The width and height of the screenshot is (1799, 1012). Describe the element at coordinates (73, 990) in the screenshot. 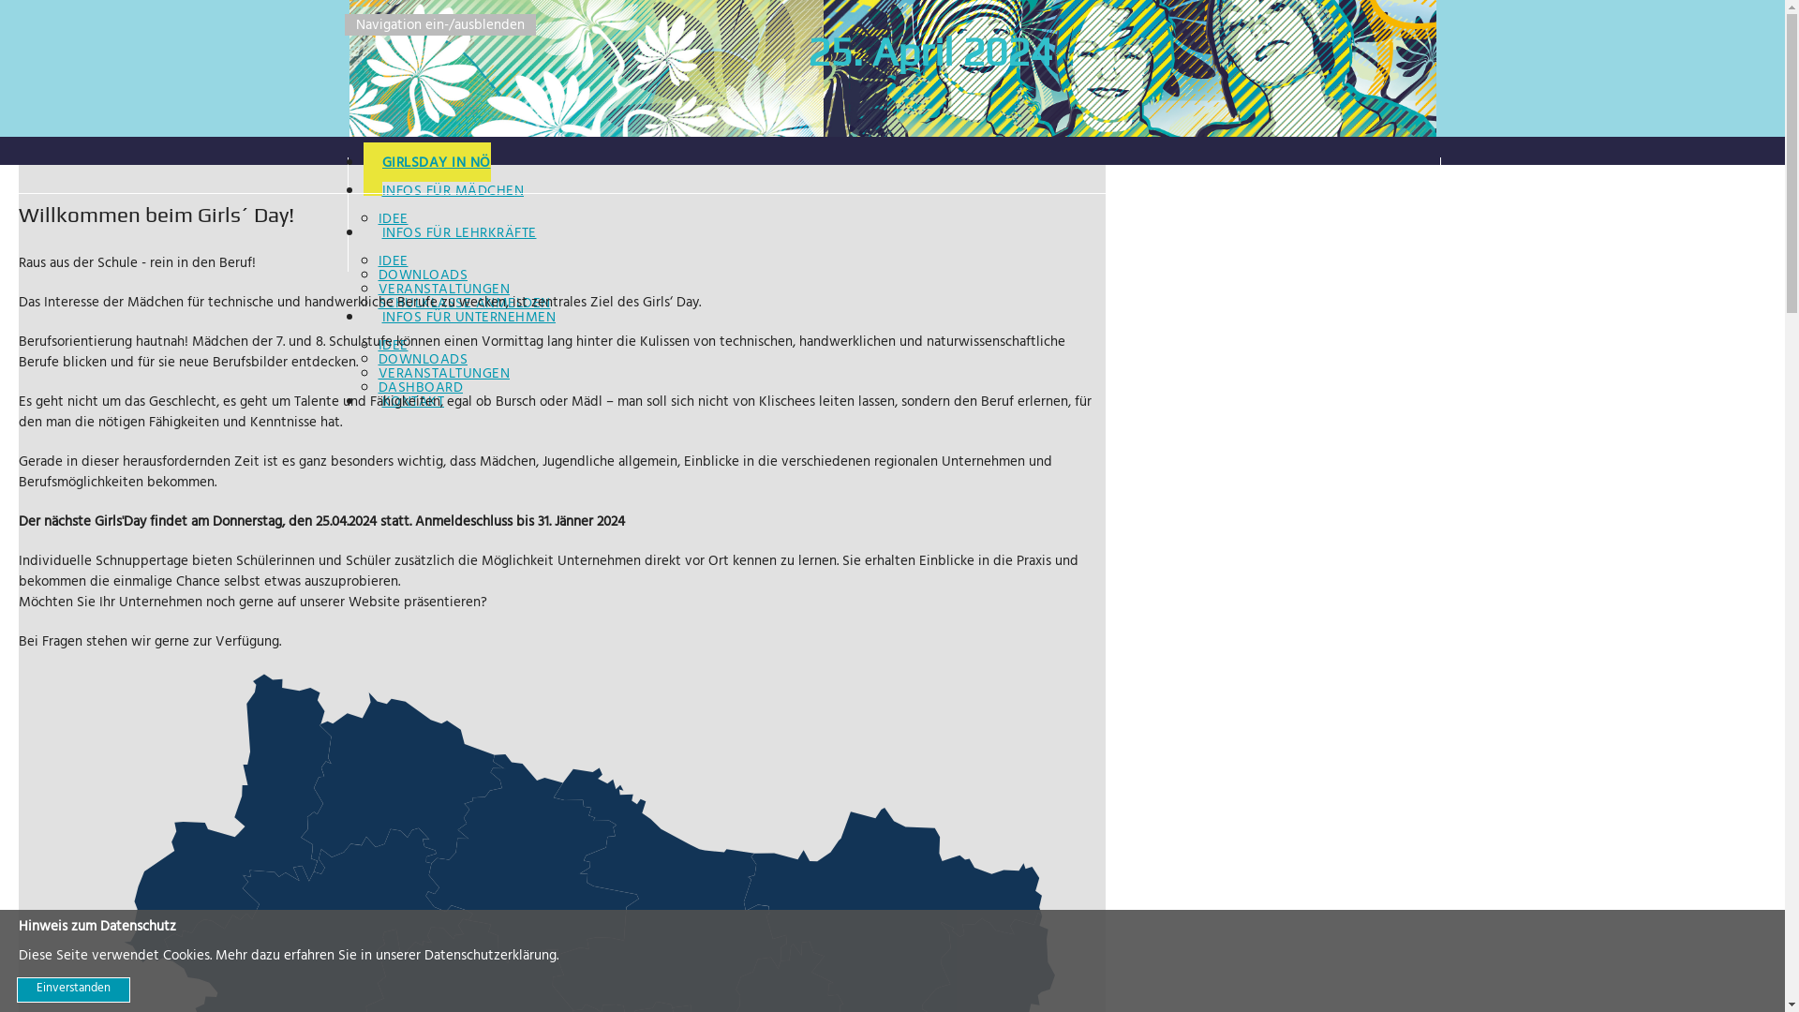

I see `Einverstanden` at that location.